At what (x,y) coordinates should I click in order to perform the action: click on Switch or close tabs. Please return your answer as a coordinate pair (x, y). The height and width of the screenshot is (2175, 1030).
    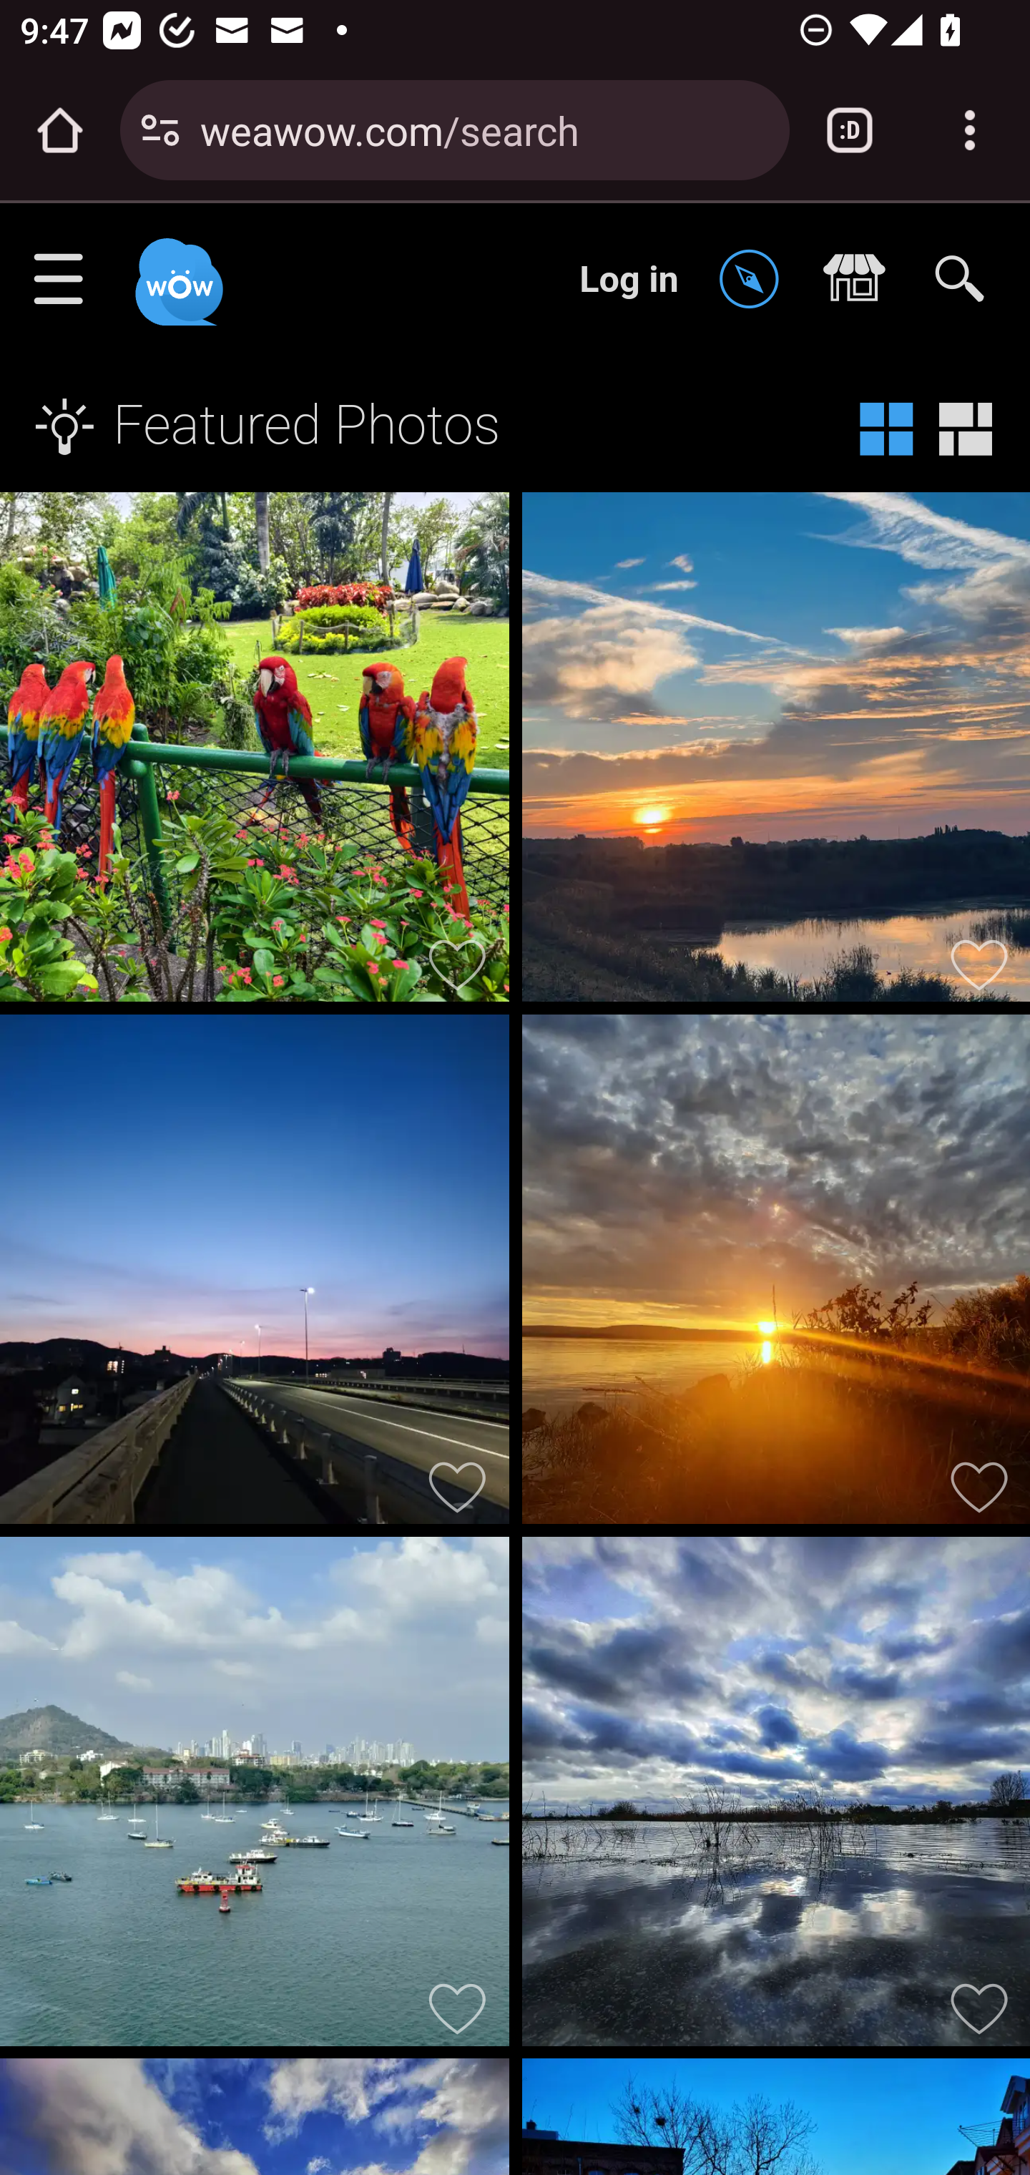
    Looking at the image, I should click on (850, 130).